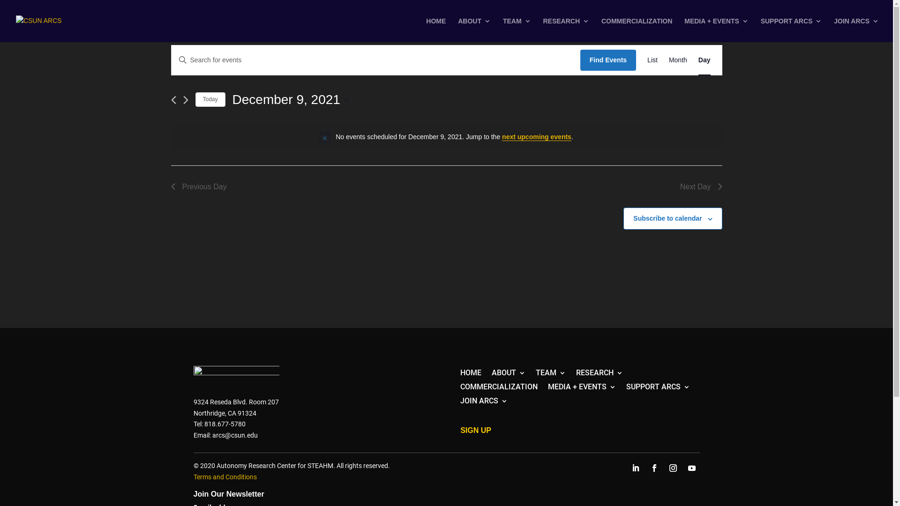 This screenshot has height=506, width=900. I want to click on HOME, so click(471, 375).